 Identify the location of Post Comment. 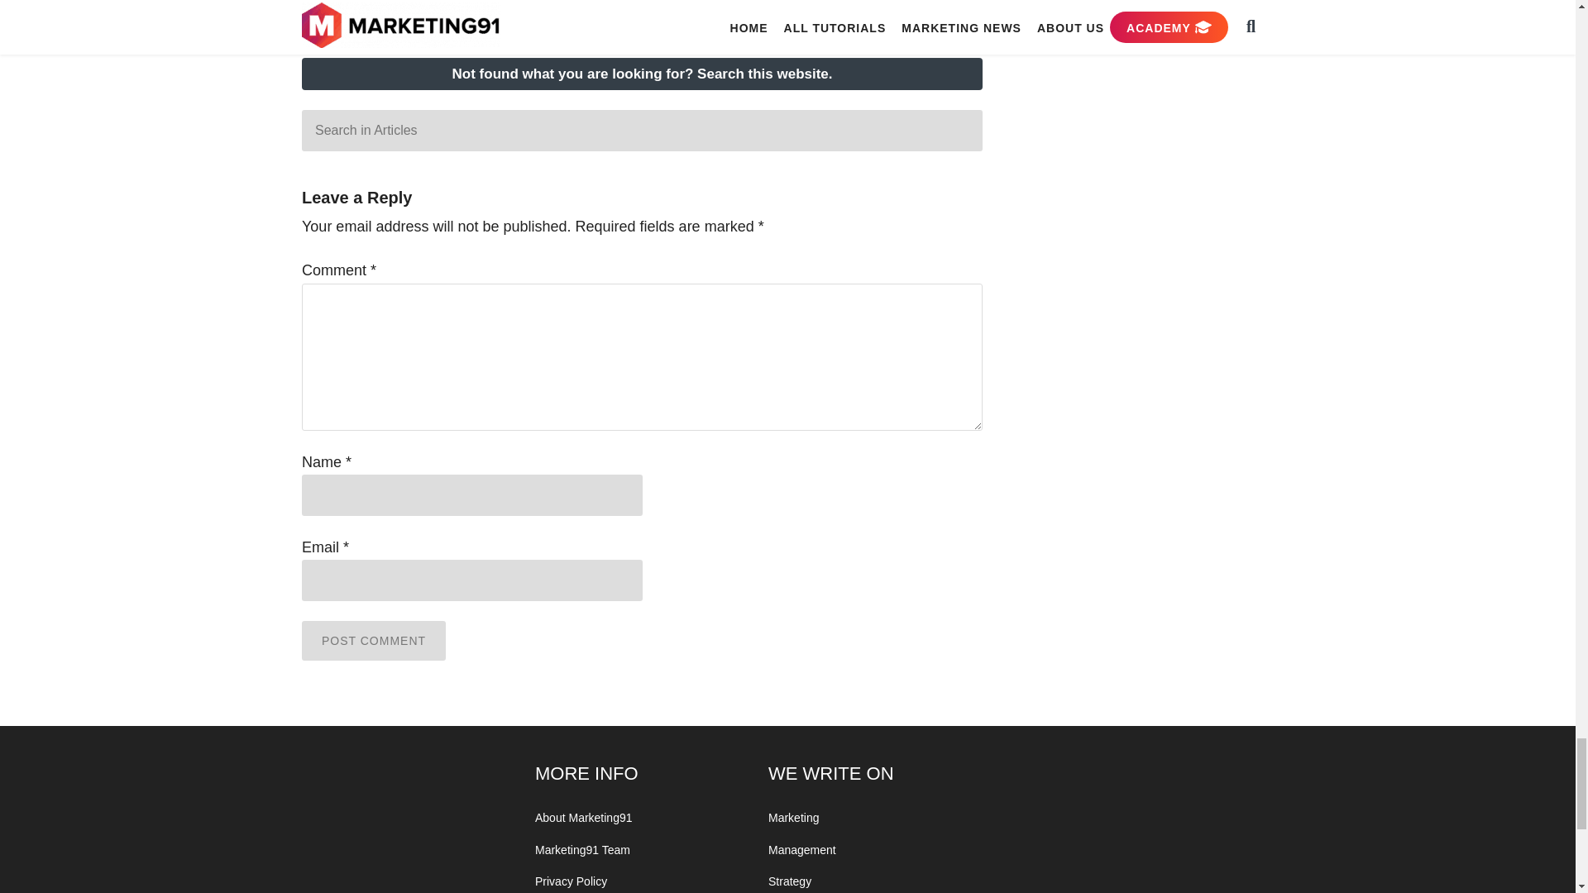
(374, 640).